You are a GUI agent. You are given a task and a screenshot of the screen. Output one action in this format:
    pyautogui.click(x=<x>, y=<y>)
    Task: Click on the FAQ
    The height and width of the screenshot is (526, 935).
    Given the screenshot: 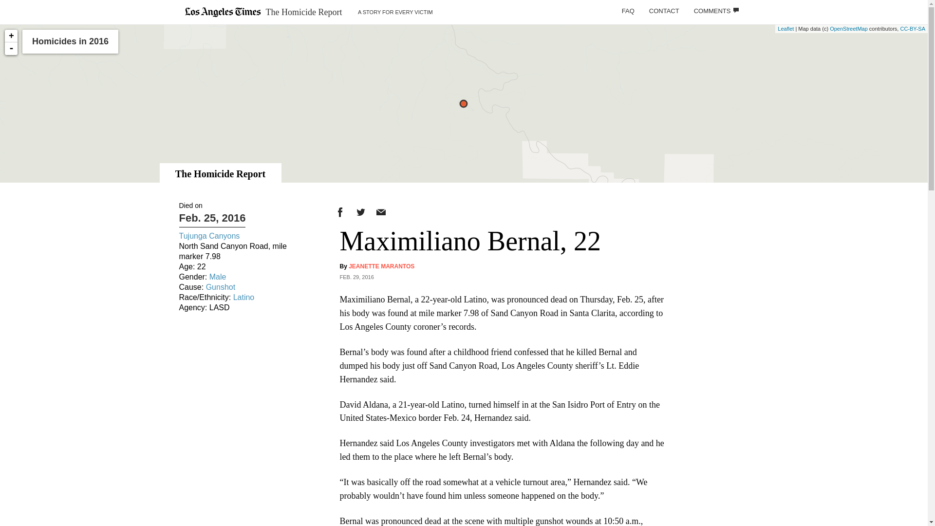 What is the action you would take?
    pyautogui.click(x=628, y=11)
    